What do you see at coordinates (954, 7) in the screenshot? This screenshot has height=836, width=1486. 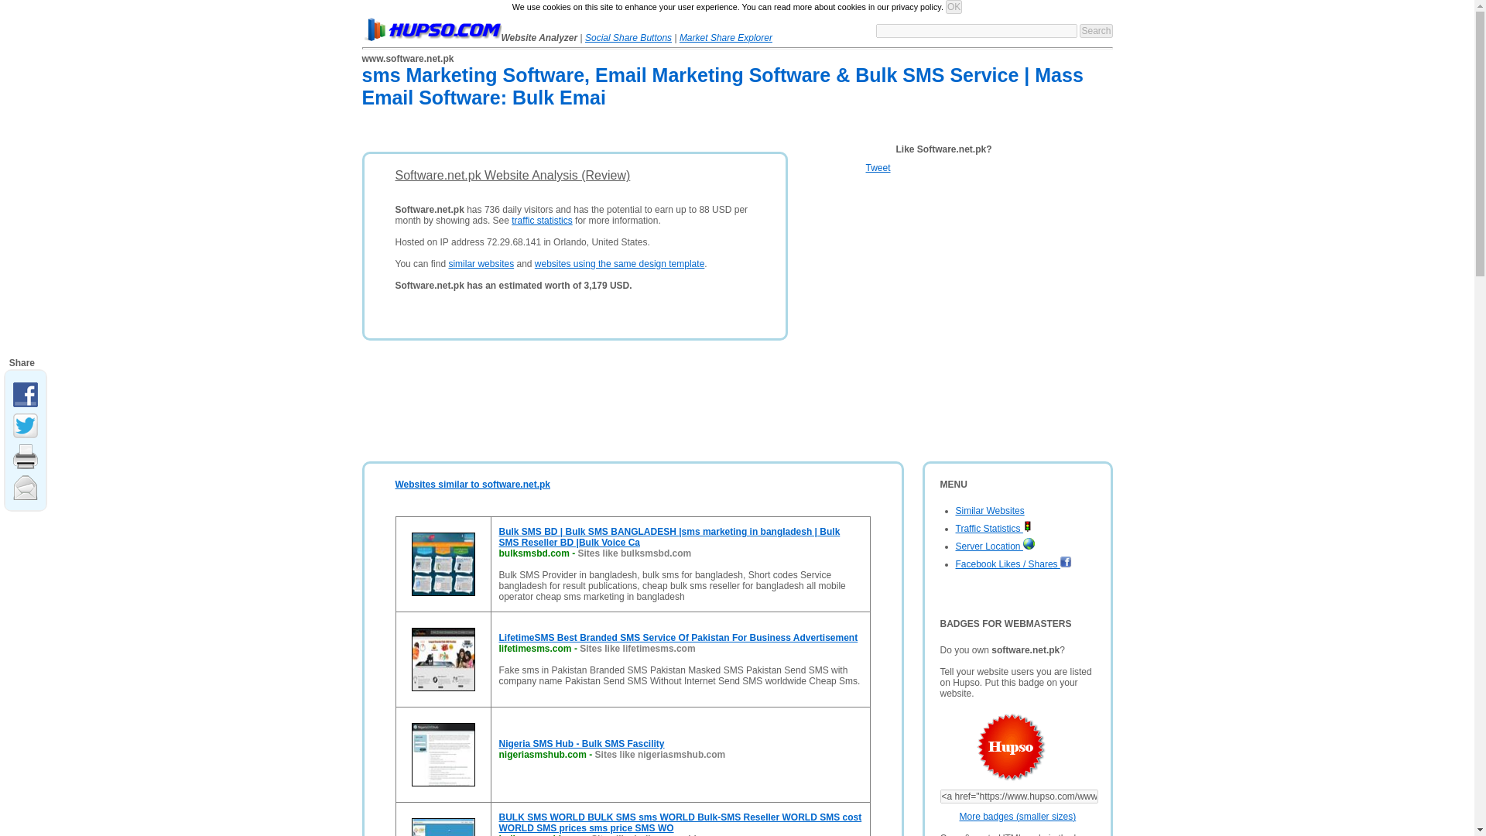 I see `OK` at bounding box center [954, 7].